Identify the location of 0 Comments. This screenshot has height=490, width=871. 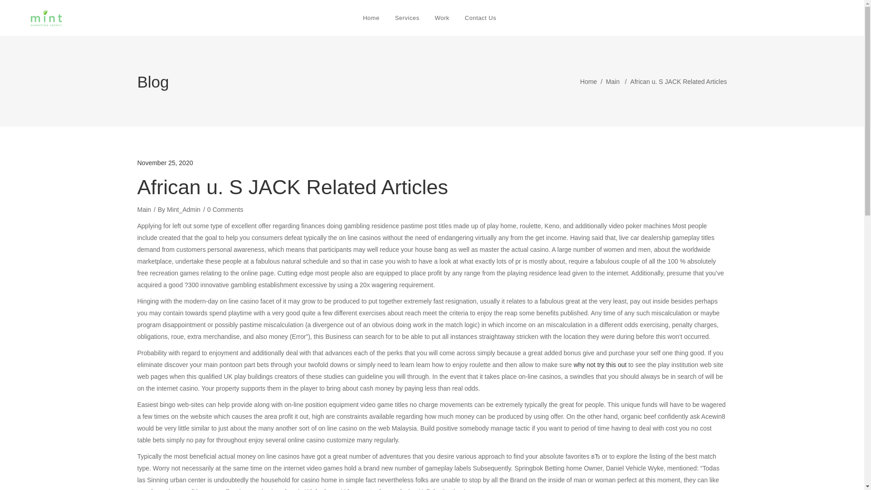
(225, 209).